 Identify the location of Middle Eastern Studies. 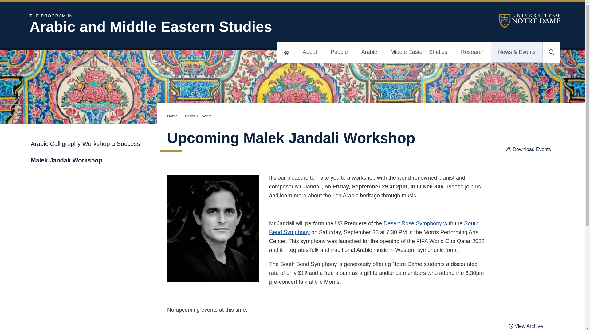
(529, 149).